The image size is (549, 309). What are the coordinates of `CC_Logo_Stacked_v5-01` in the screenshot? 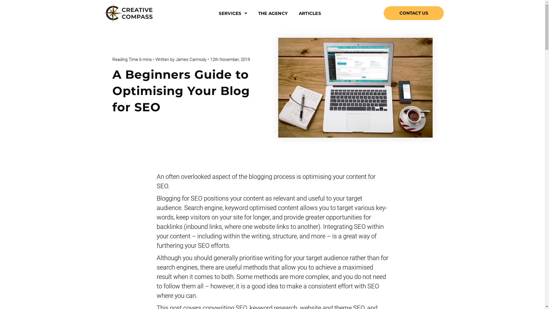 It's located at (128, 13).